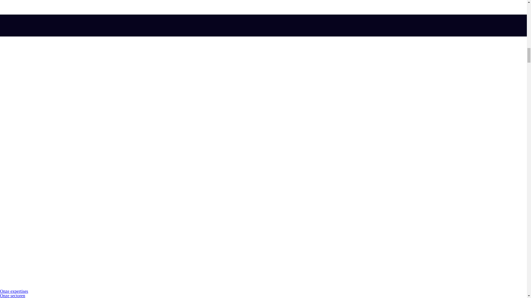 This screenshot has width=531, height=298. What do you see at coordinates (12, 296) in the screenshot?
I see `Onze sectoren` at bounding box center [12, 296].